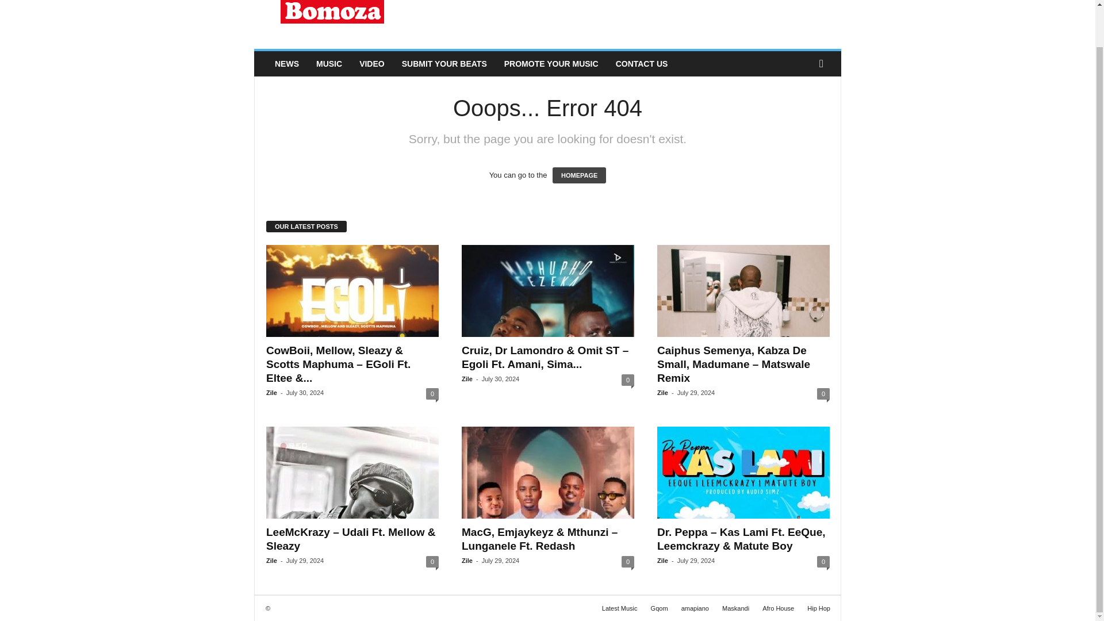 This screenshot has width=1104, height=621. Describe the element at coordinates (432, 394) in the screenshot. I see `0` at that location.